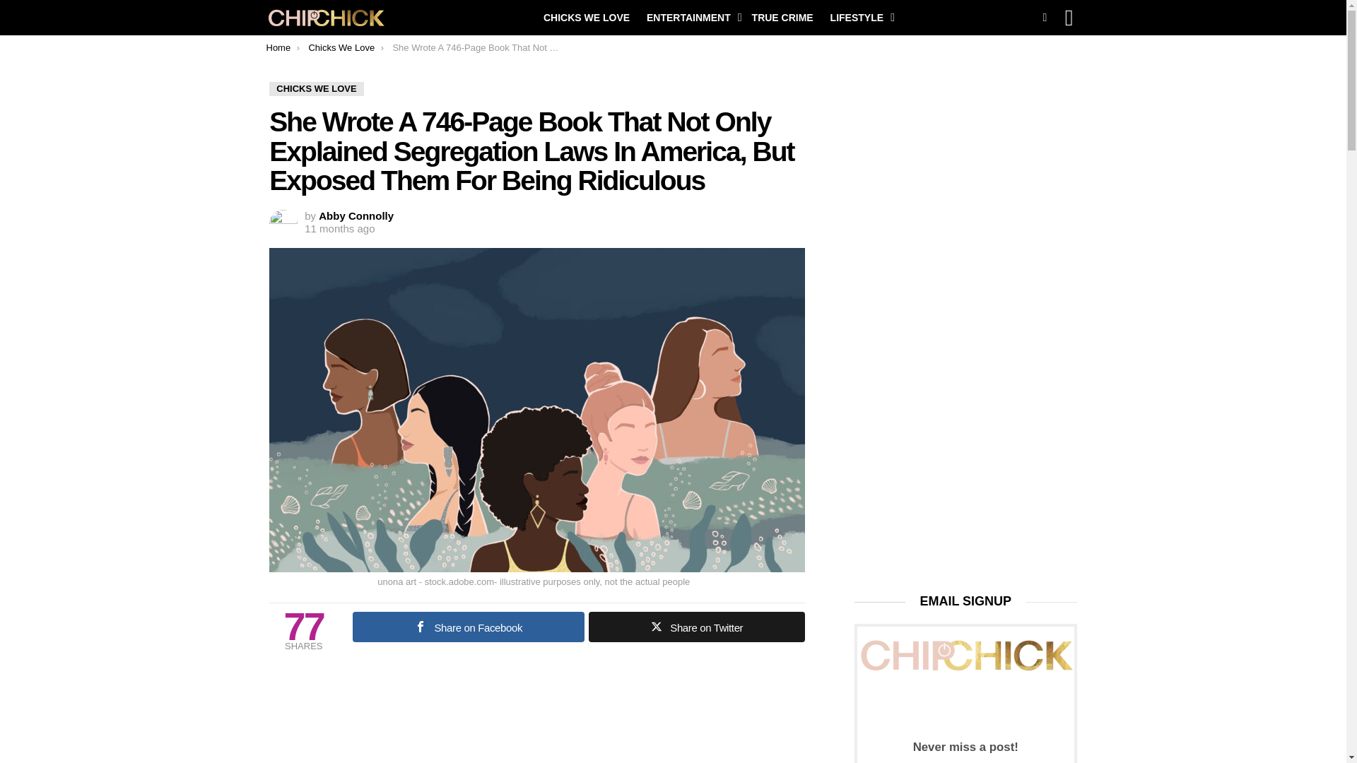 This screenshot has height=763, width=1357. I want to click on Abby Connolly, so click(356, 216).